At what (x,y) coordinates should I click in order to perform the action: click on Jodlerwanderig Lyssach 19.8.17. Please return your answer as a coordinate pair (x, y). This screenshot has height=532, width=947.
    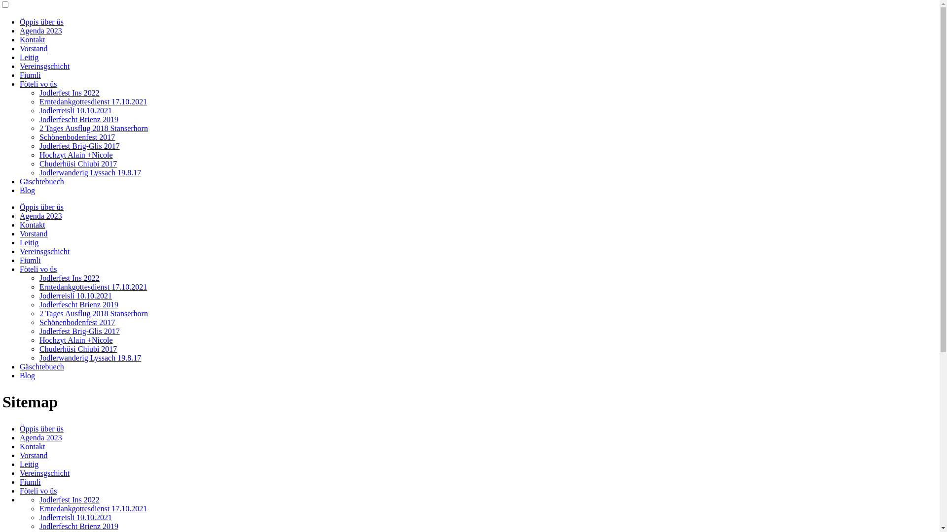
    Looking at the image, I should click on (90, 172).